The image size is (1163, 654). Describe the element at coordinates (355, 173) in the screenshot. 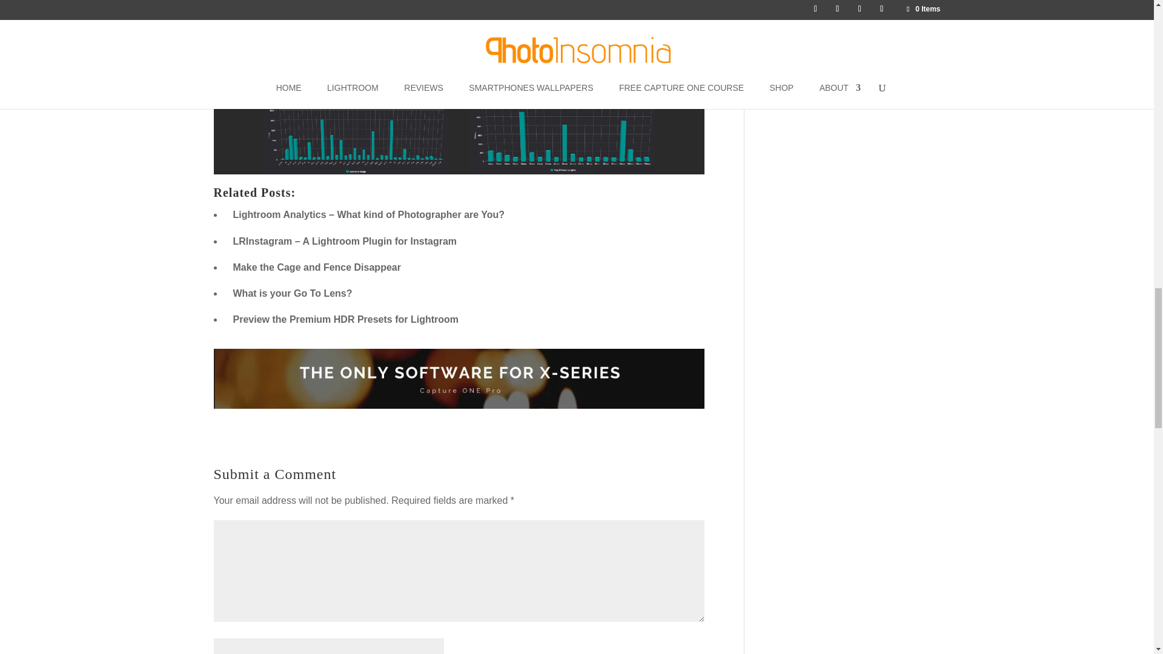

I see `Aperture Usage` at that location.